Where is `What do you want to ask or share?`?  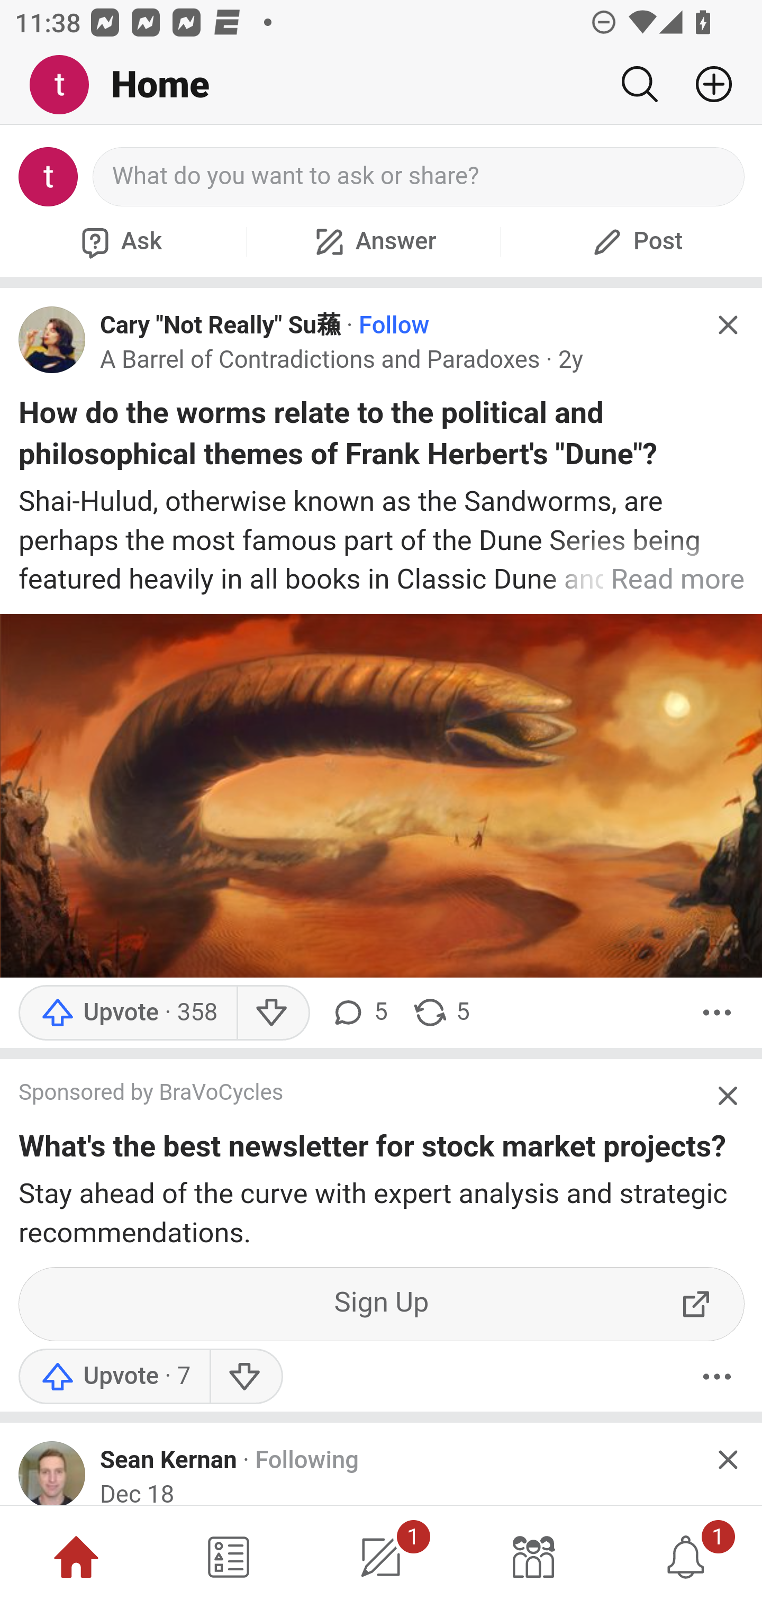
What do you want to ask or share? is located at coordinates (419, 177).